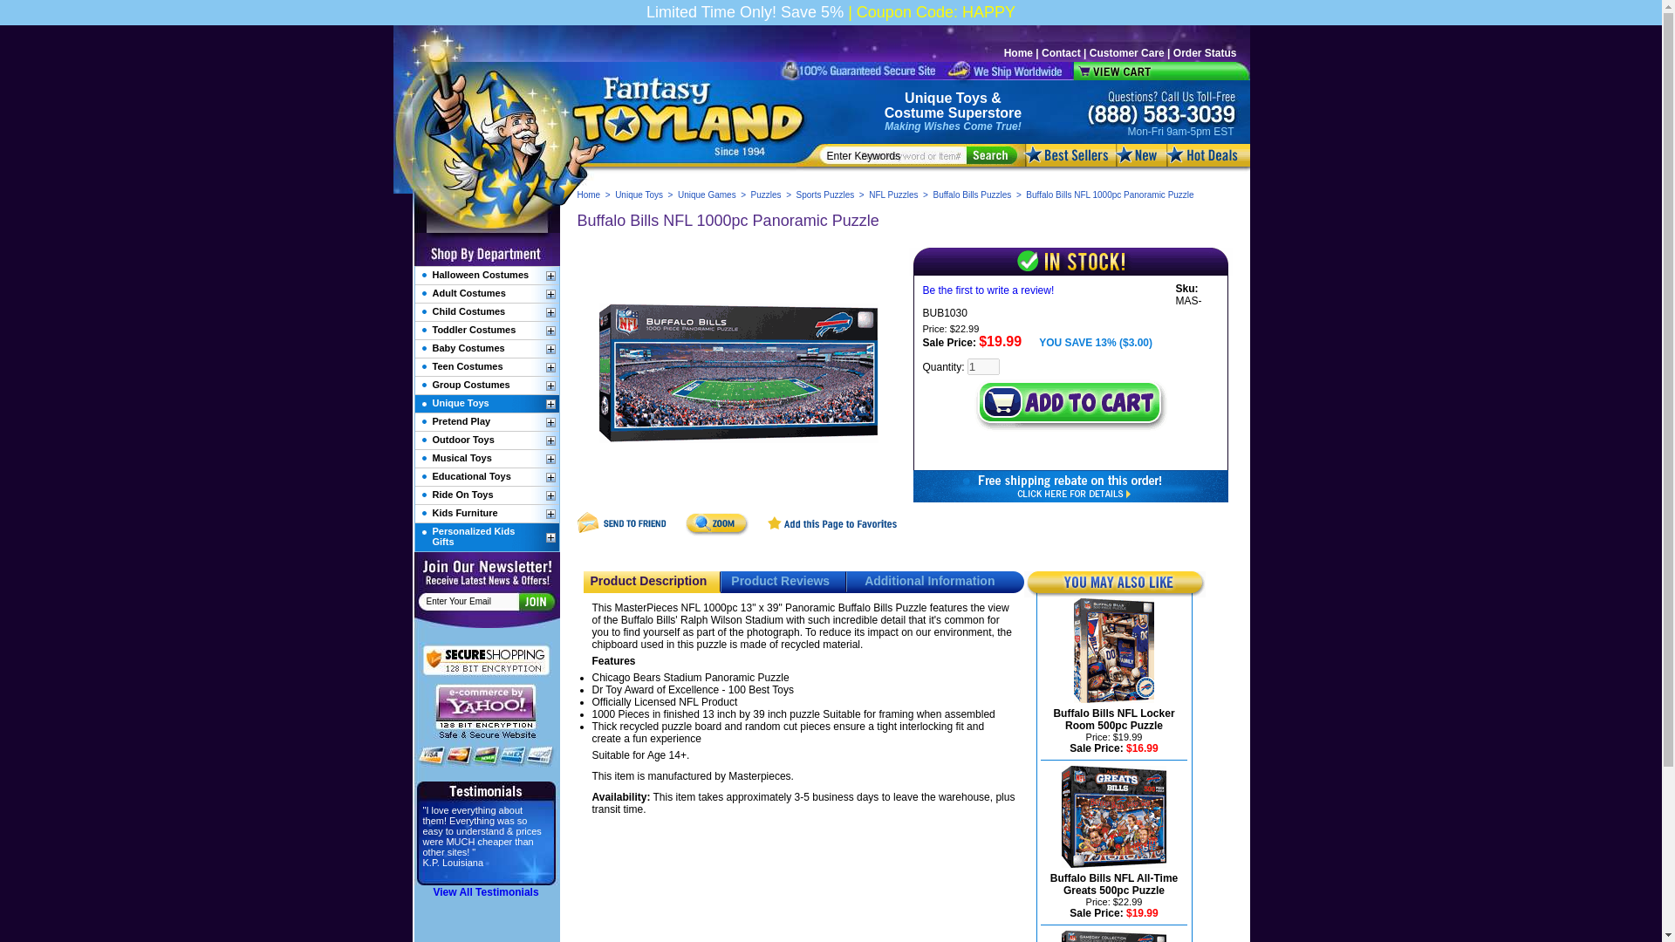 This screenshot has width=1675, height=942. Describe the element at coordinates (825, 195) in the screenshot. I see `Sports Puzzles` at that location.